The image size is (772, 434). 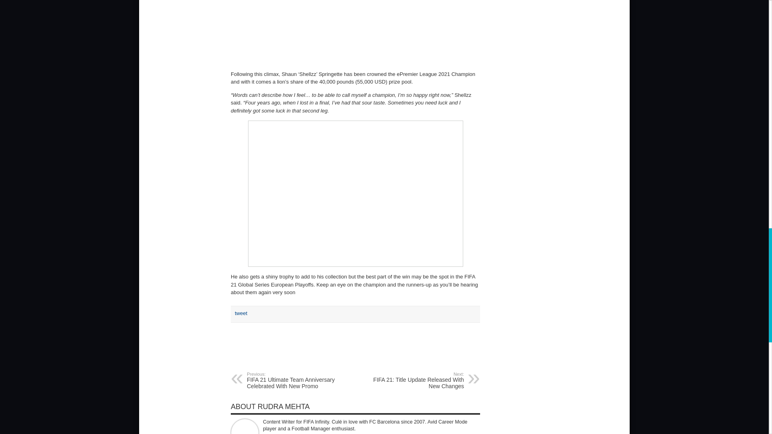 What do you see at coordinates (414, 380) in the screenshot?
I see `tweet` at bounding box center [414, 380].